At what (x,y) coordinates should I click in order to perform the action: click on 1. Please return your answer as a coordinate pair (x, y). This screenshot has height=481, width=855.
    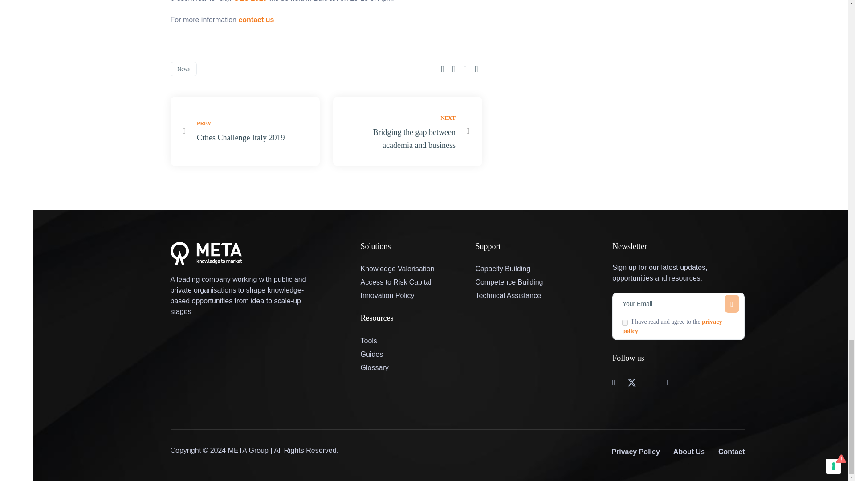
    Looking at the image, I should click on (625, 322).